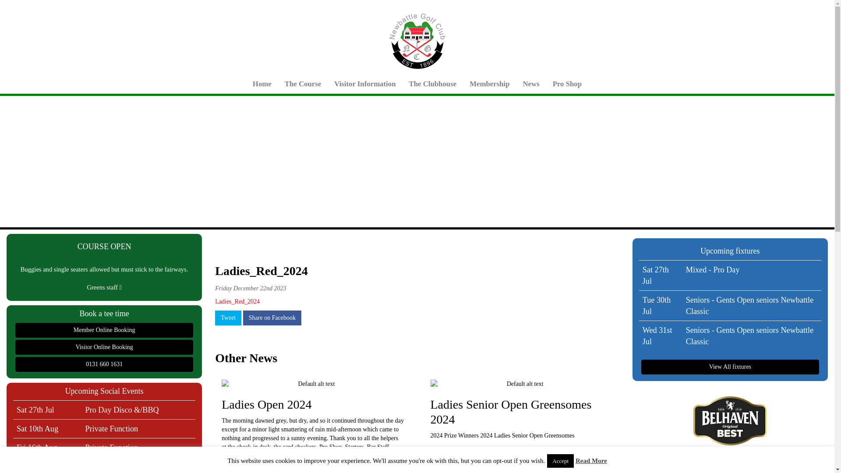 The image size is (841, 473). Describe the element at coordinates (567, 84) in the screenshot. I see `Pro Shop` at that location.